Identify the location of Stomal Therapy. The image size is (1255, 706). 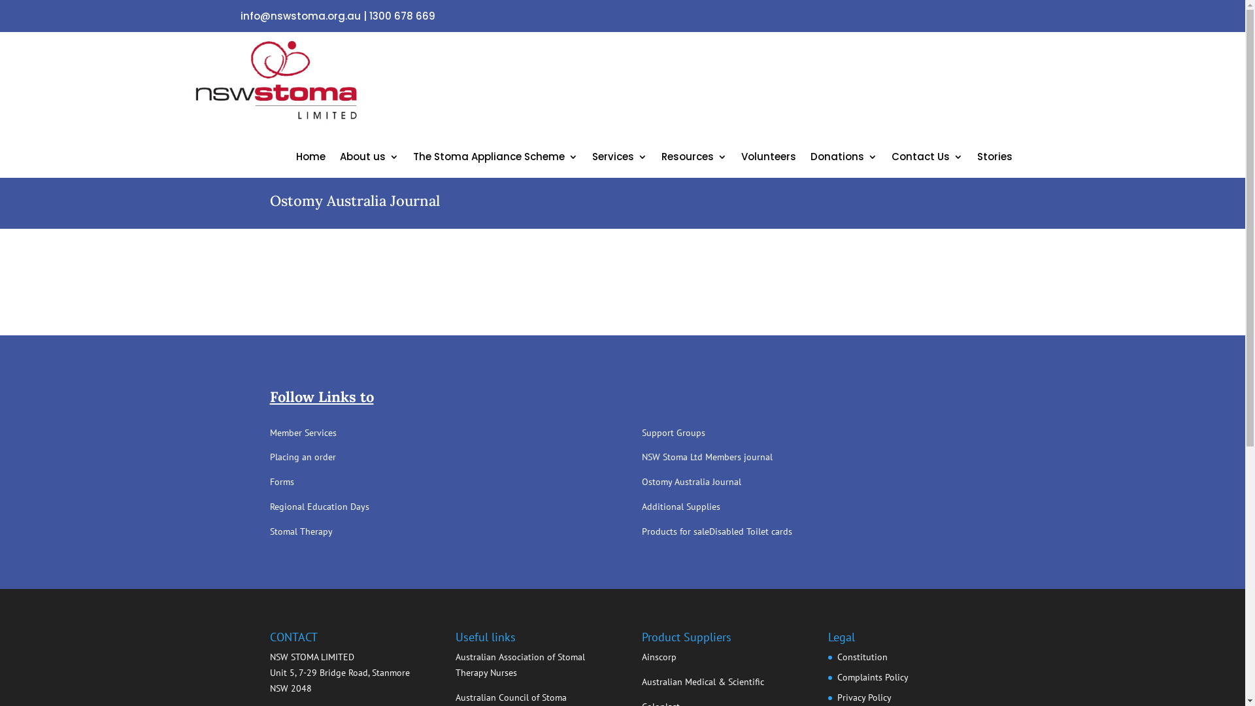
(301, 531).